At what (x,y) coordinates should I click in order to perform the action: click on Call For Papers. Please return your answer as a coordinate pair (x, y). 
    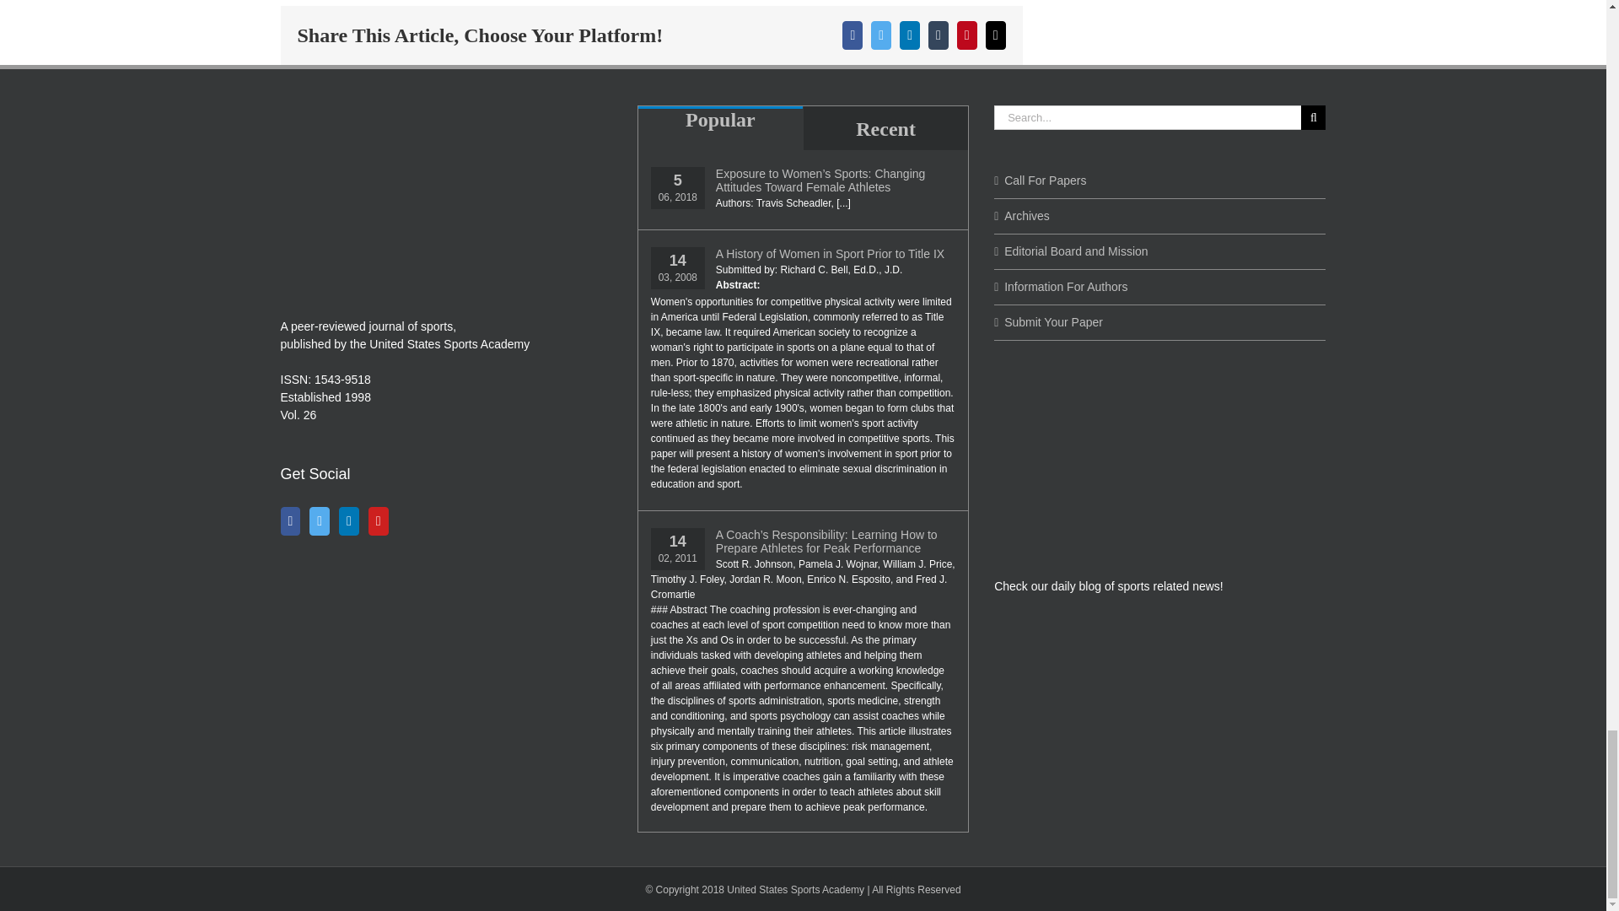
    Looking at the image, I should click on (1160, 181).